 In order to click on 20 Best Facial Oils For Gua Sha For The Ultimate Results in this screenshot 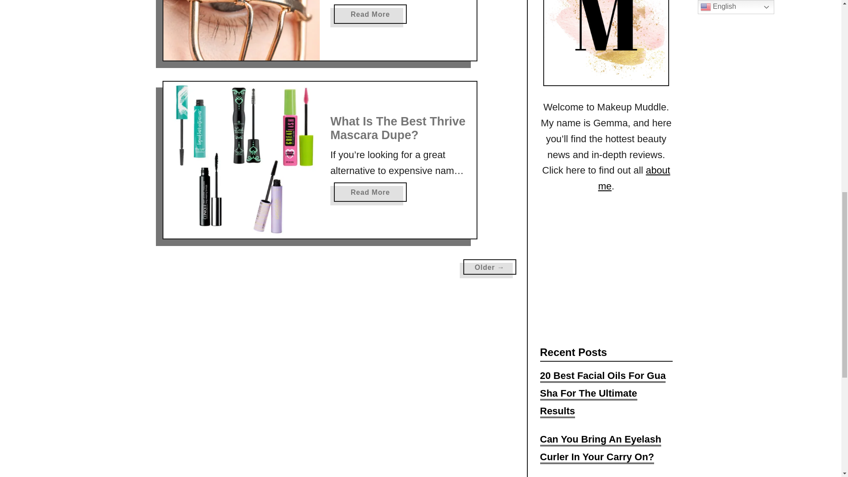, I will do `click(600, 449)`.